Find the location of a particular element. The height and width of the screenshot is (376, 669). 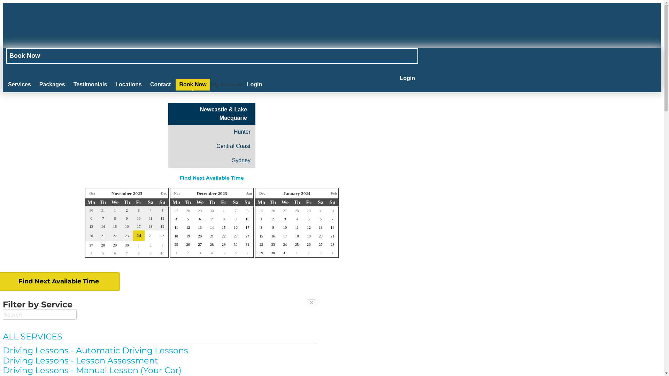

19 is located at coordinates (188, 236).